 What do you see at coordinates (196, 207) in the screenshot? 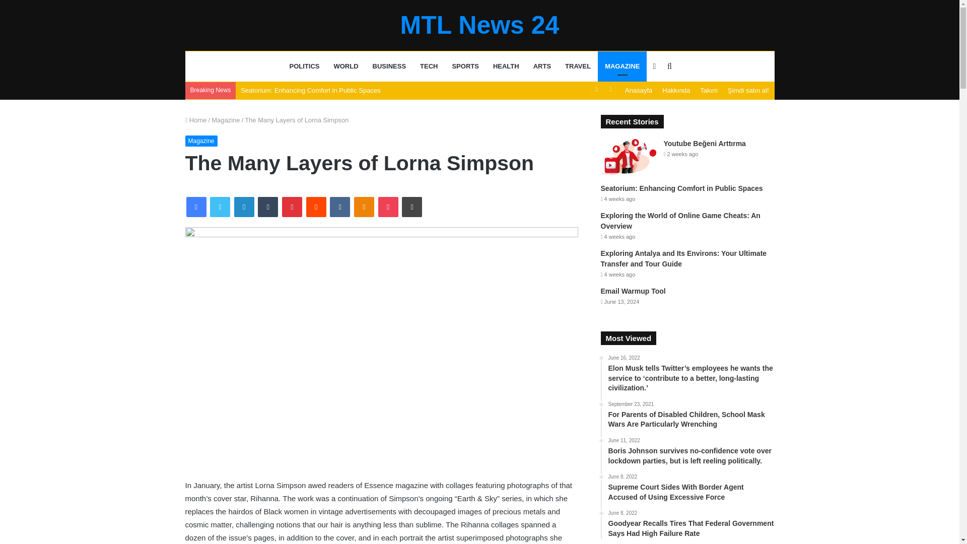
I see `Facebook` at bounding box center [196, 207].